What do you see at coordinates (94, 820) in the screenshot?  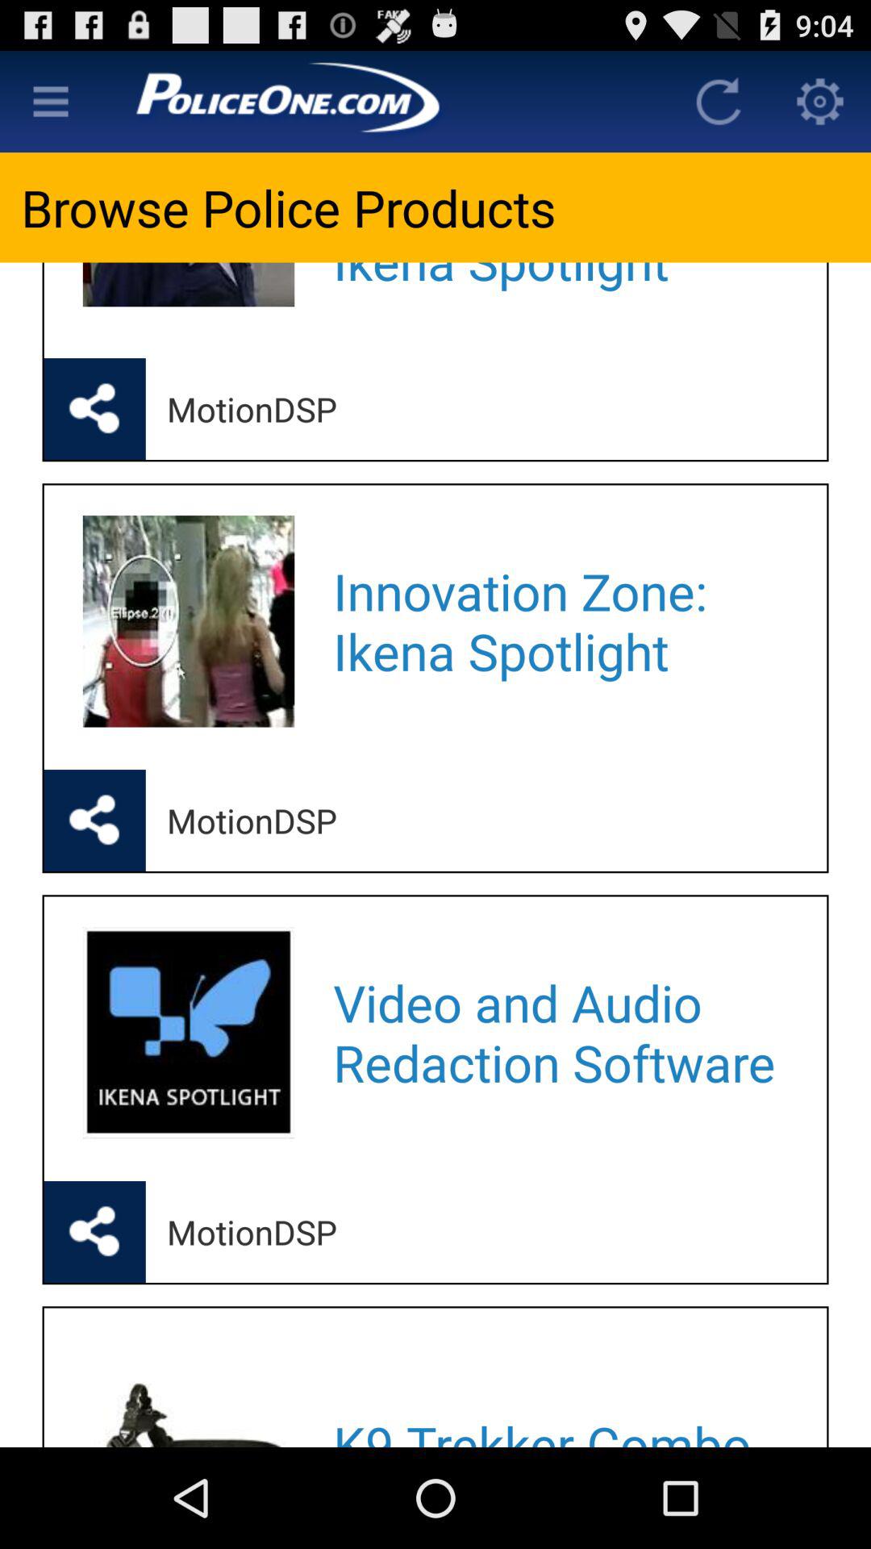 I see `share article` at bounding box center [94, 820].